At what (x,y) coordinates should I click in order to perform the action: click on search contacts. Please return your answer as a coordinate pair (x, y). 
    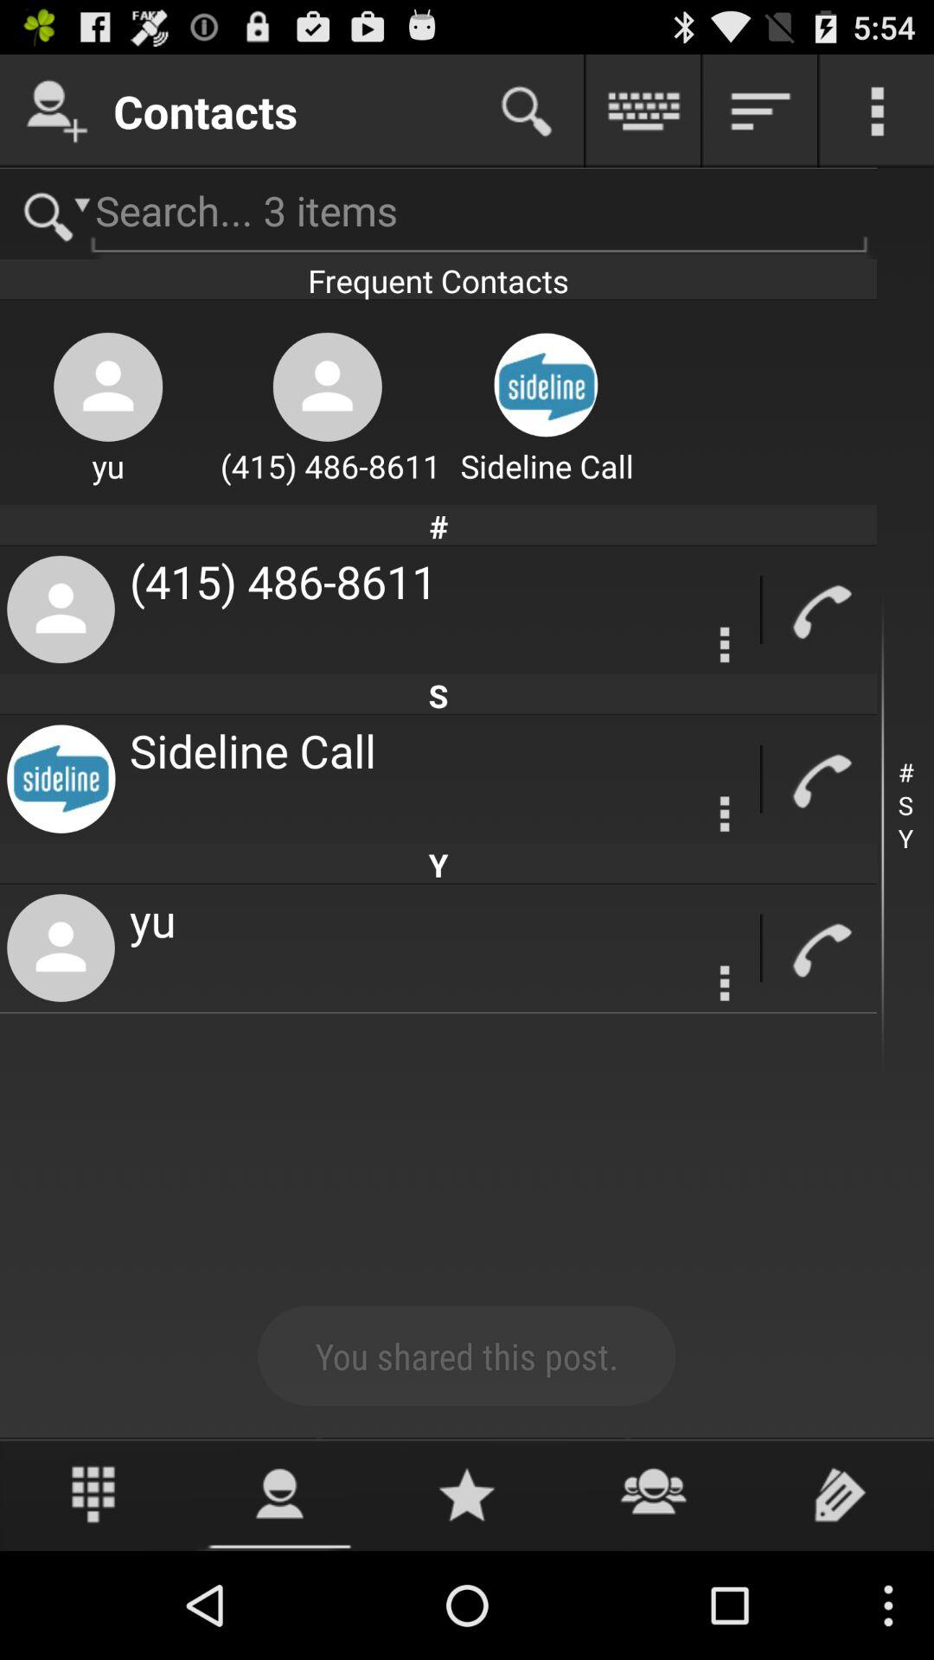
    Looking at the image, I should click on (527, 111).